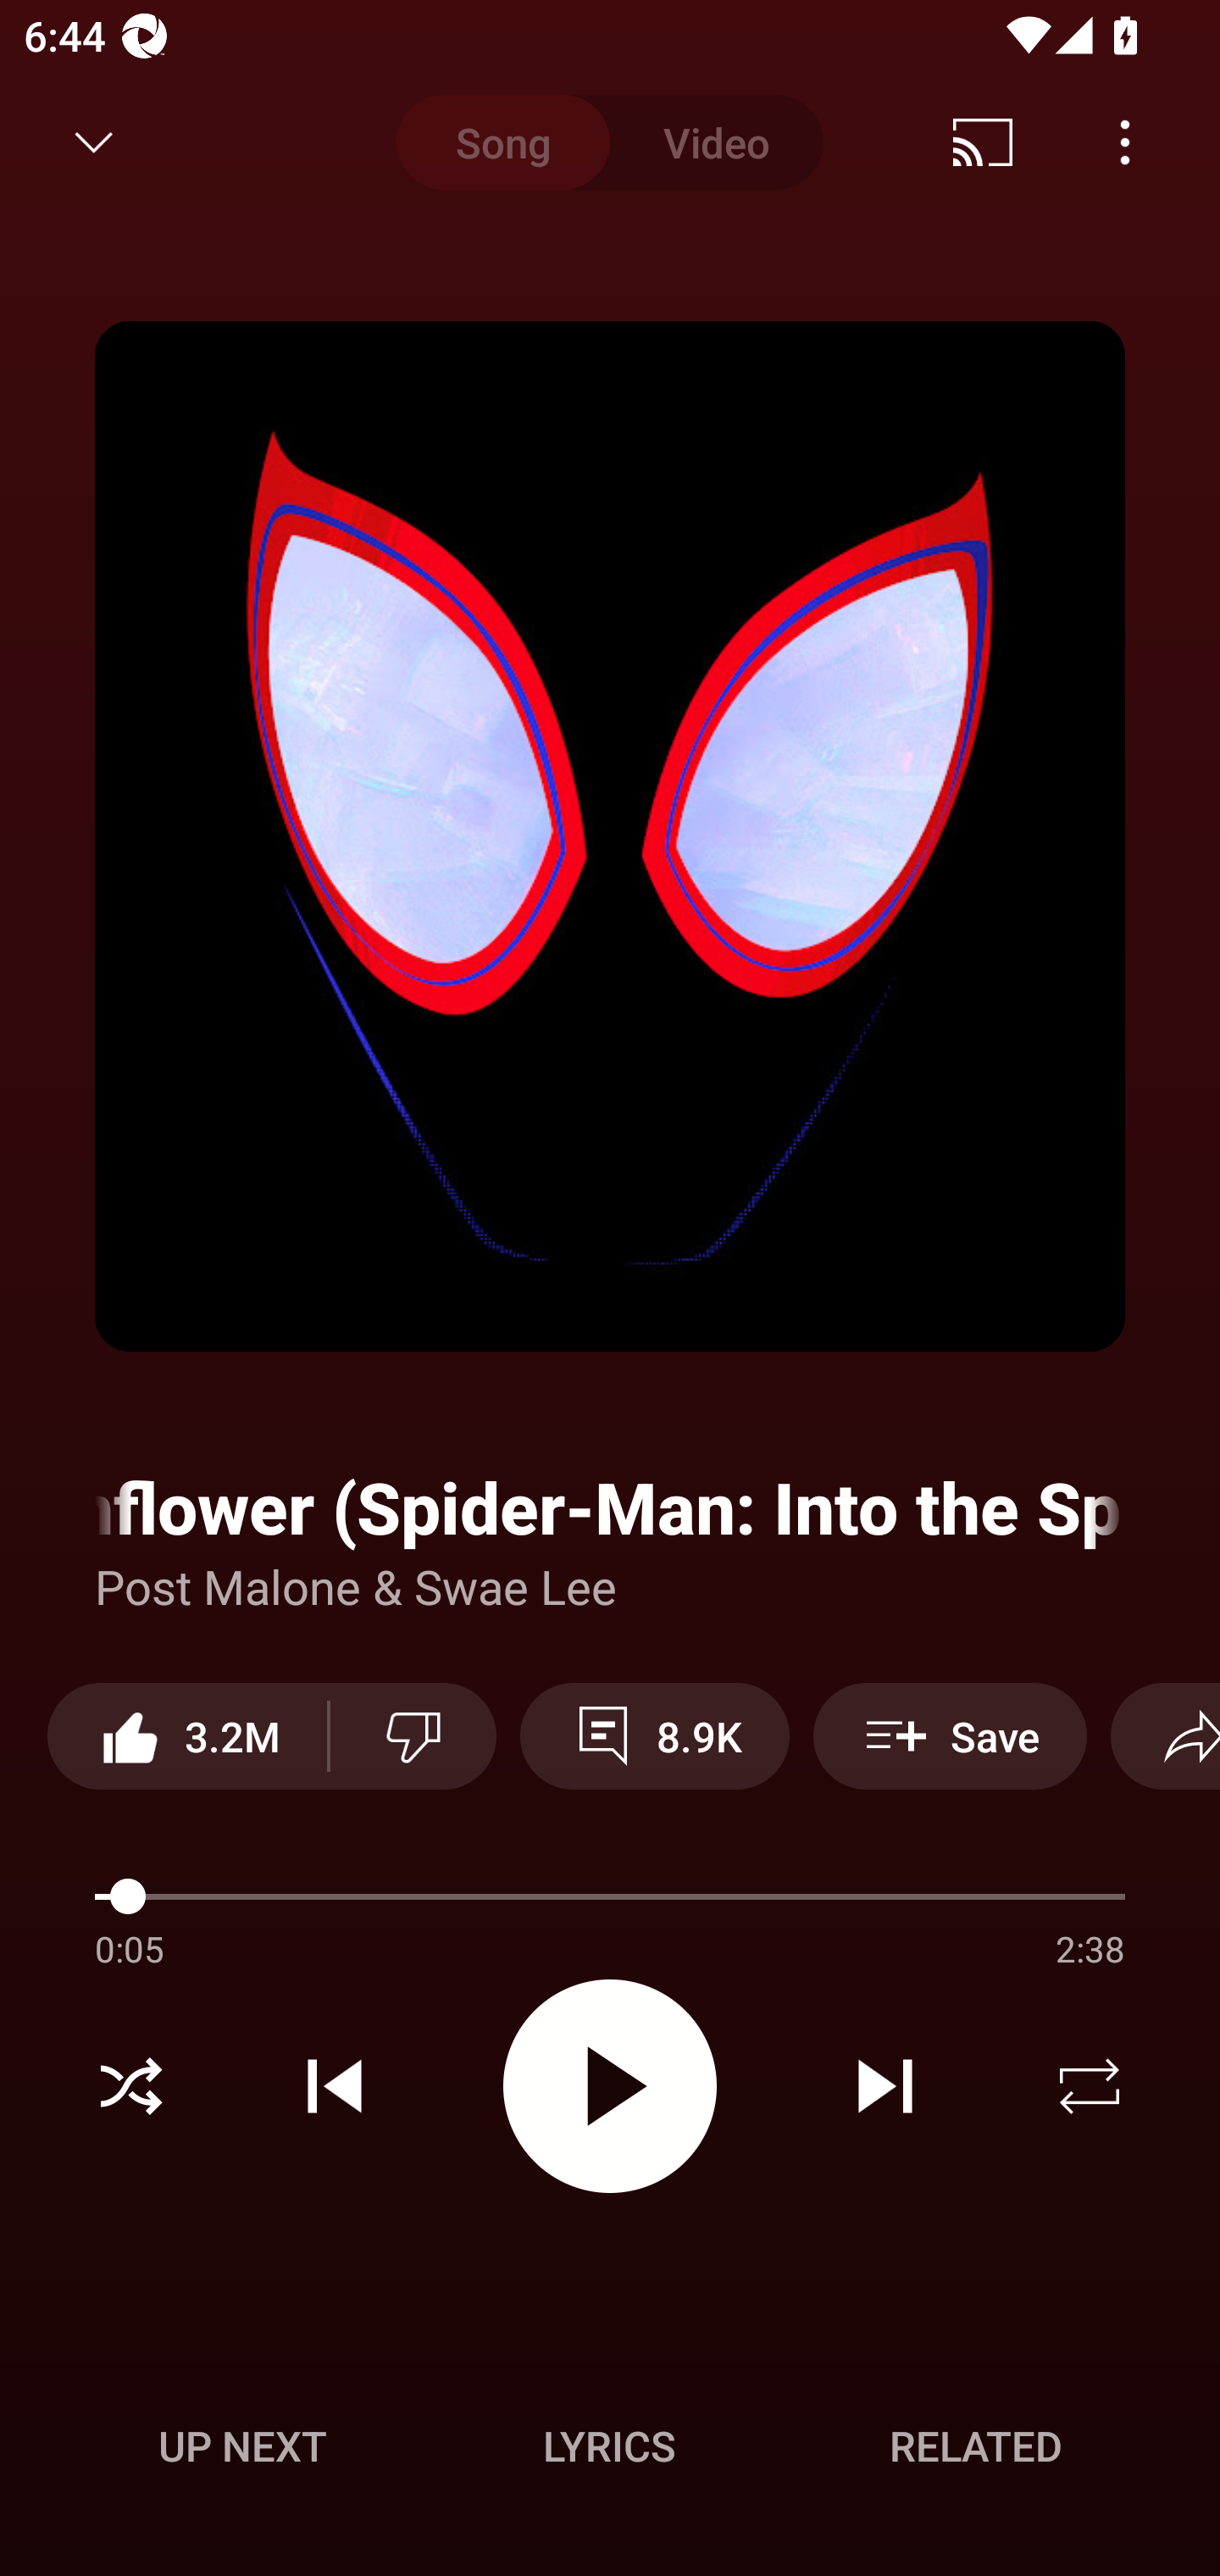  I want to click on Next track, so click(884, 2086).